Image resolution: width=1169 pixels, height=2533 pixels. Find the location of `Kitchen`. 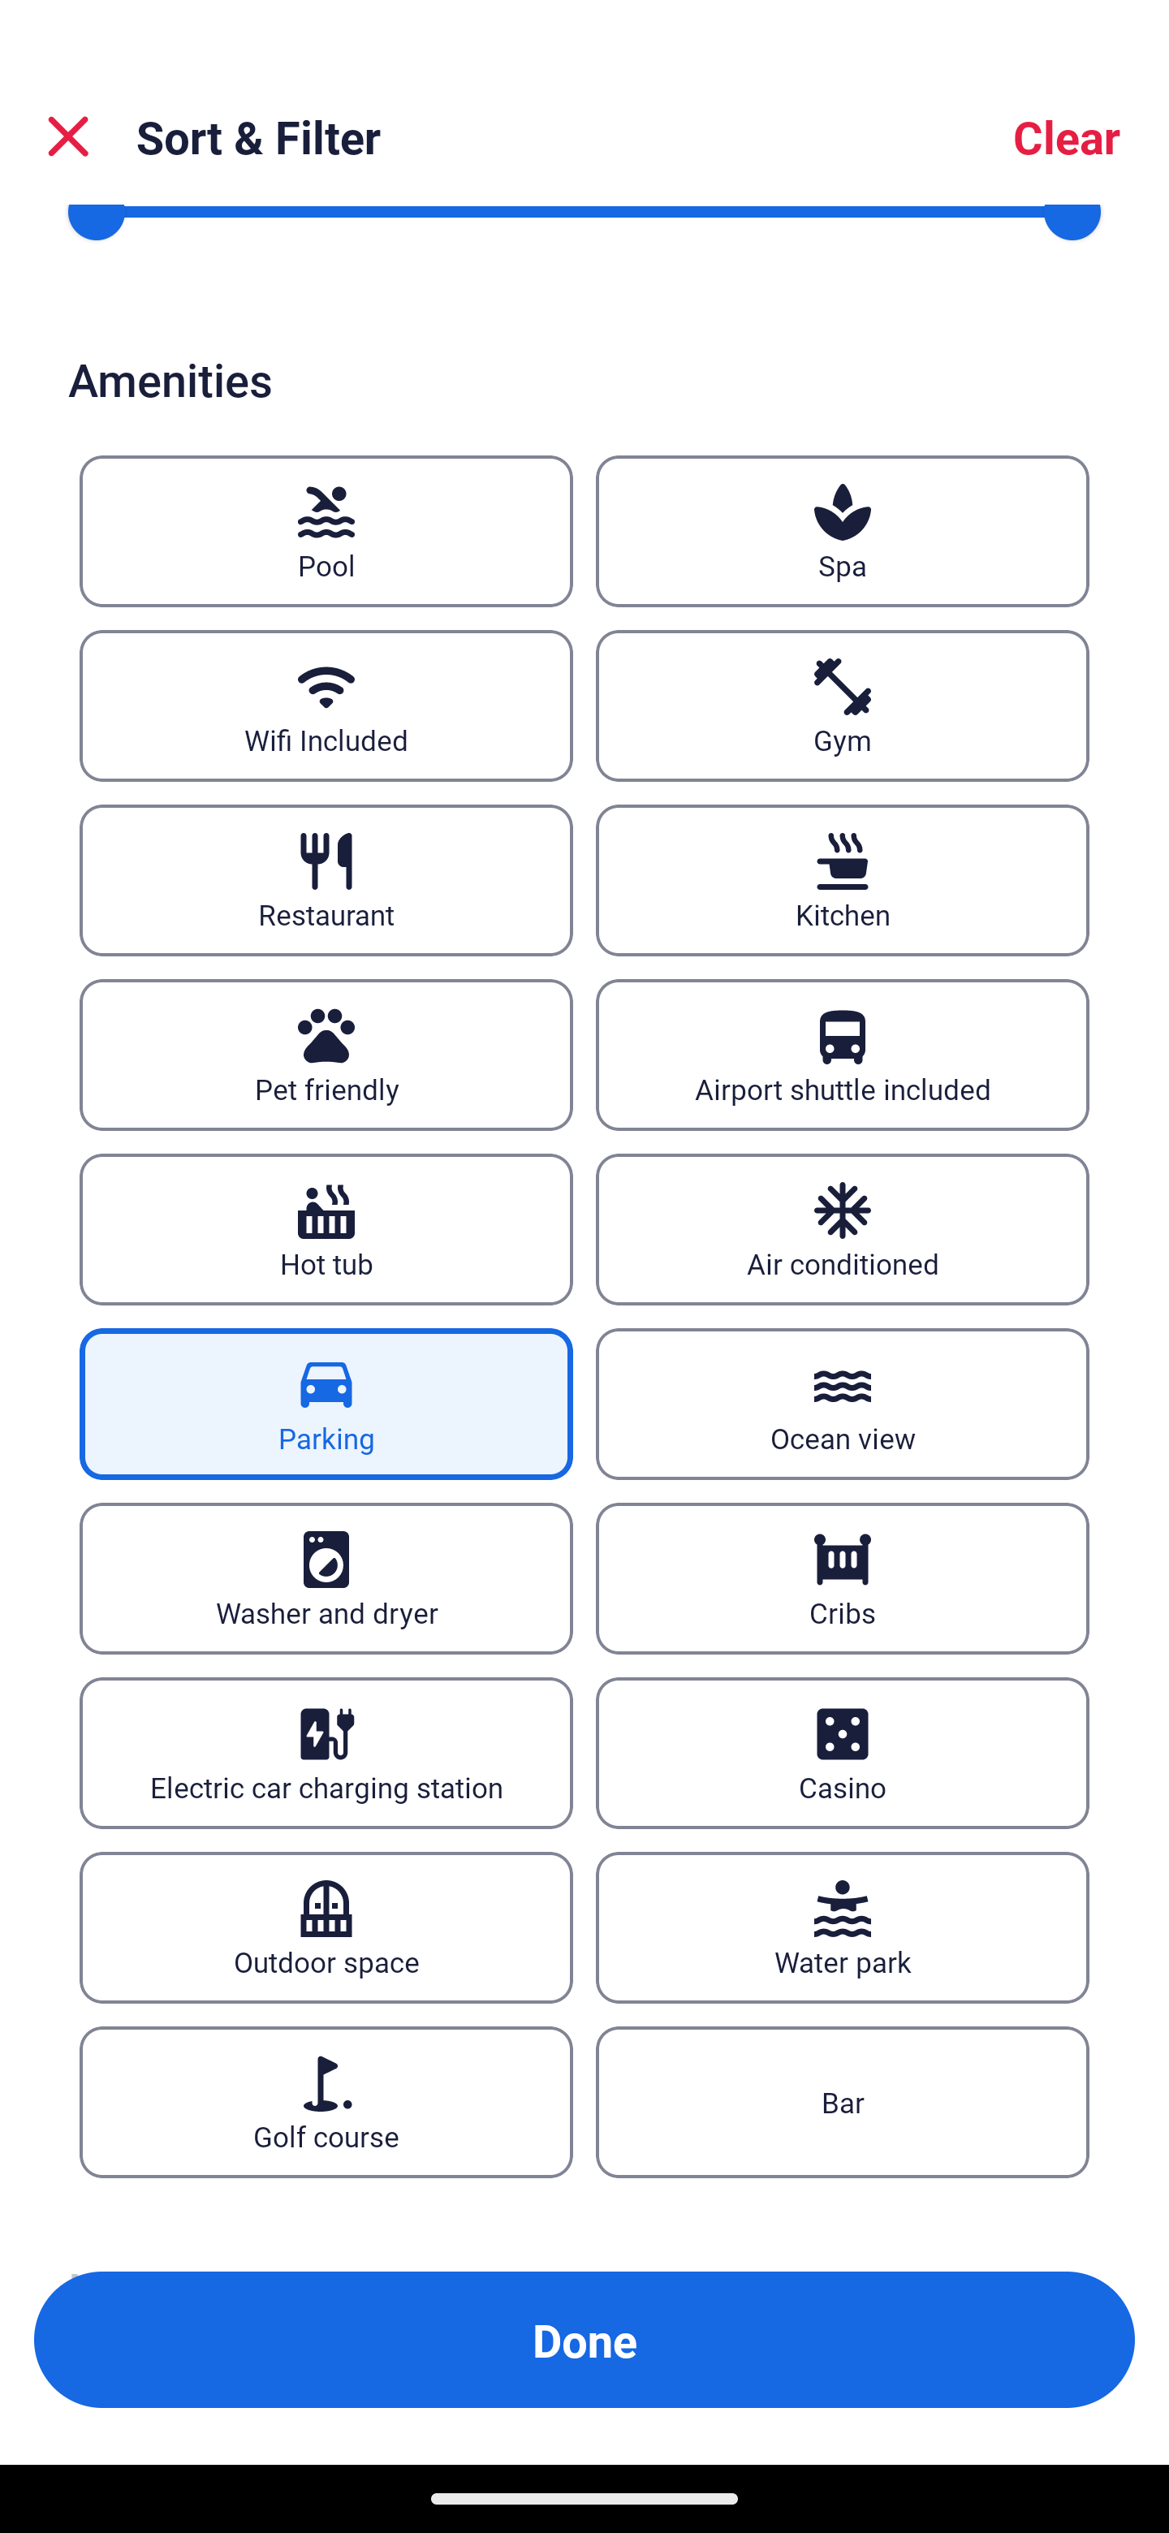

Kitchen is located at coordinates (843, 882).